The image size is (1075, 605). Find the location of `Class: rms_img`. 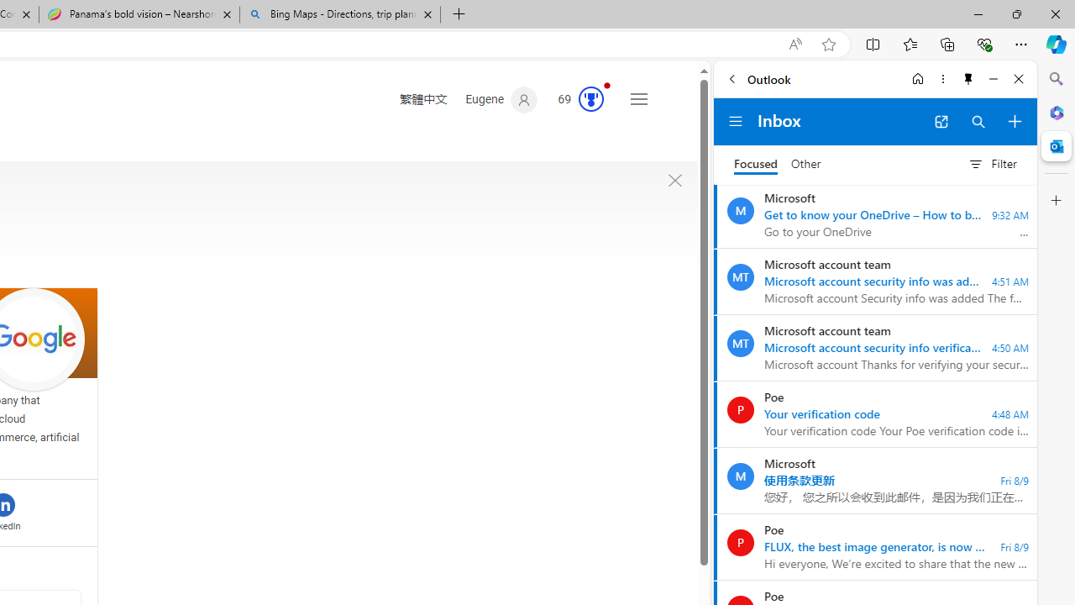

Class: rms_img is located at coordinates (675, 181).